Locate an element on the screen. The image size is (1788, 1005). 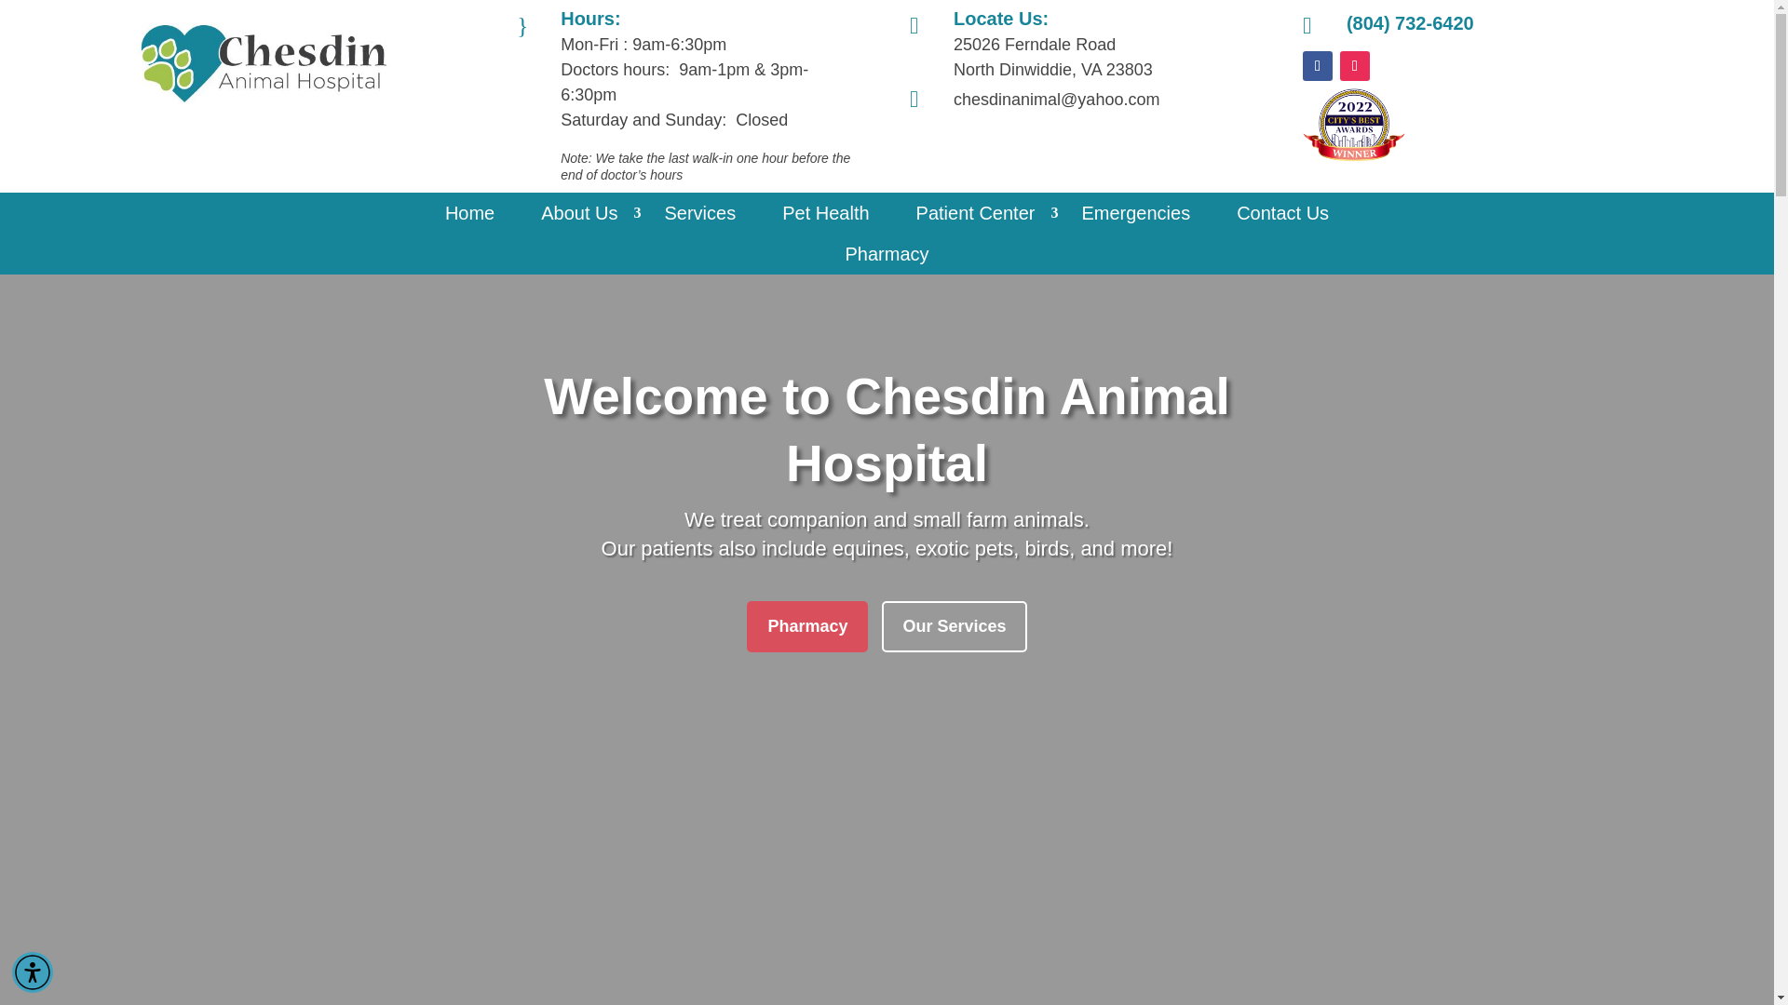
Follow on Instagram is located at coordinates (1354, 66).